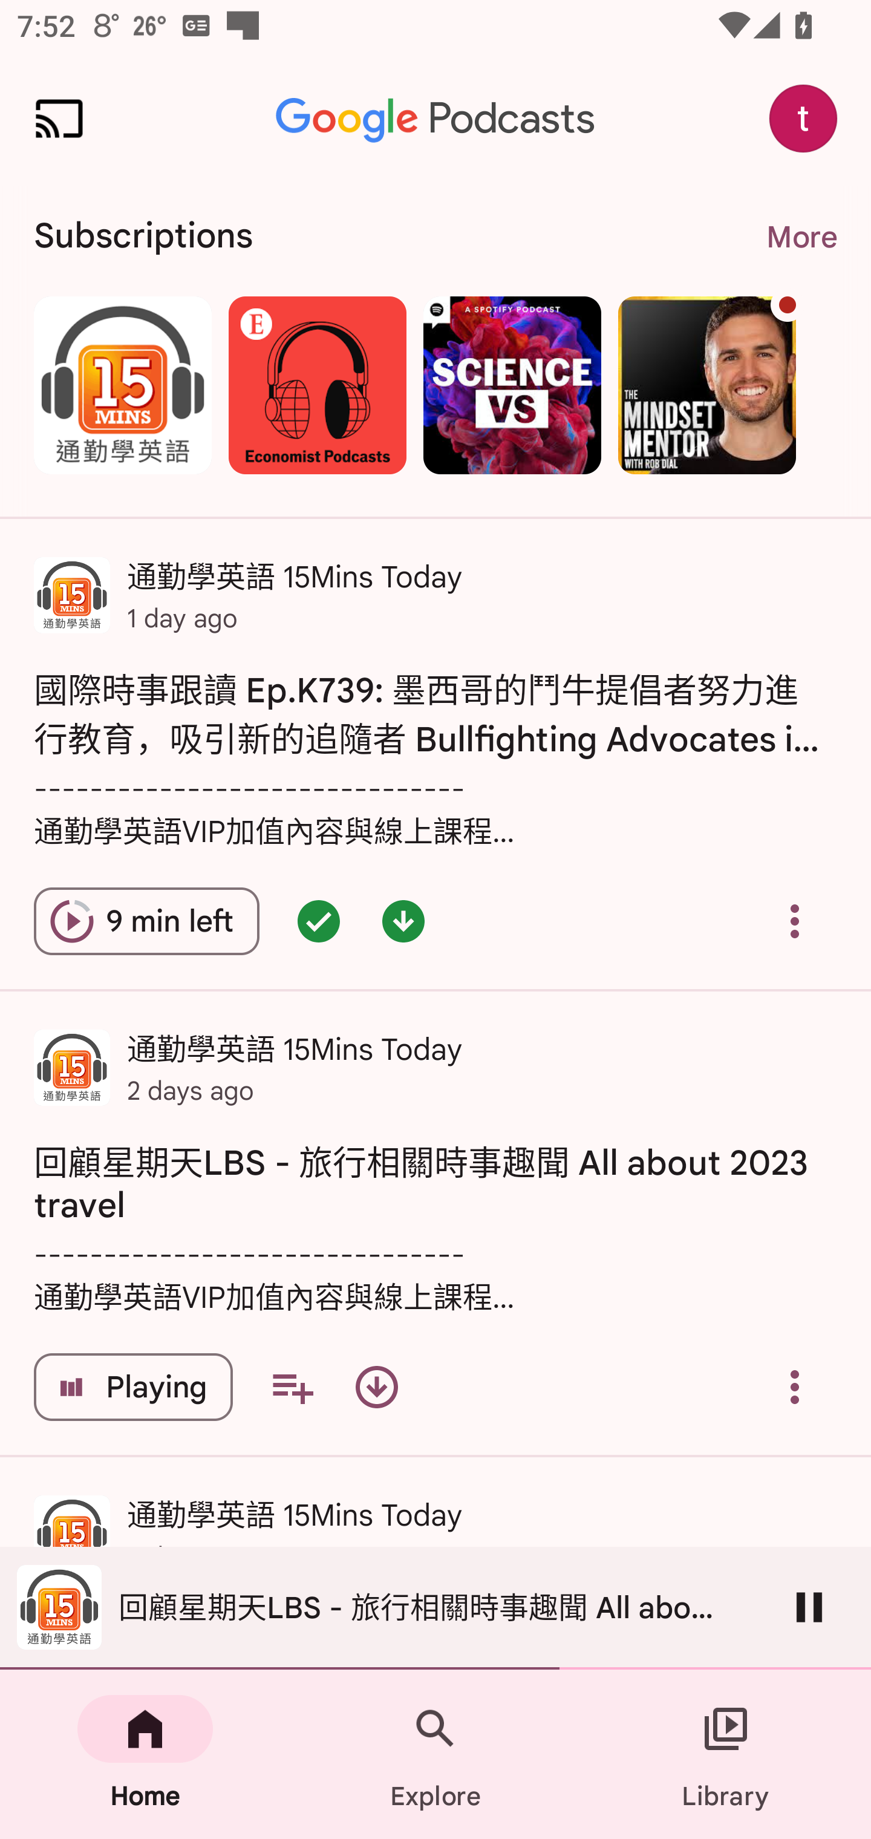 This screenshot has width=871, height=1839. Describe the element at coordinates (403, 921) in the screenshot. I see `Episode downloaded - double tap for options` at that location.